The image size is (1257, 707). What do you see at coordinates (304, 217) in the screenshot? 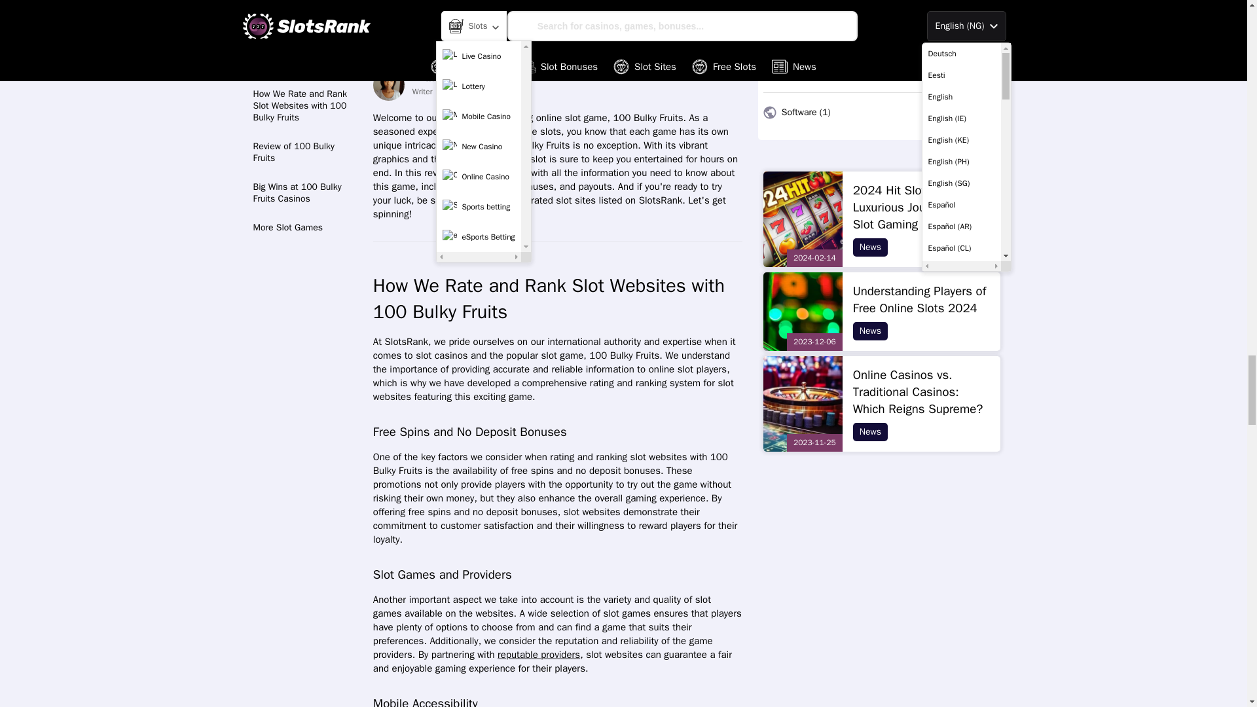
I see `More Slot Games` at bounding box center [304, 217].